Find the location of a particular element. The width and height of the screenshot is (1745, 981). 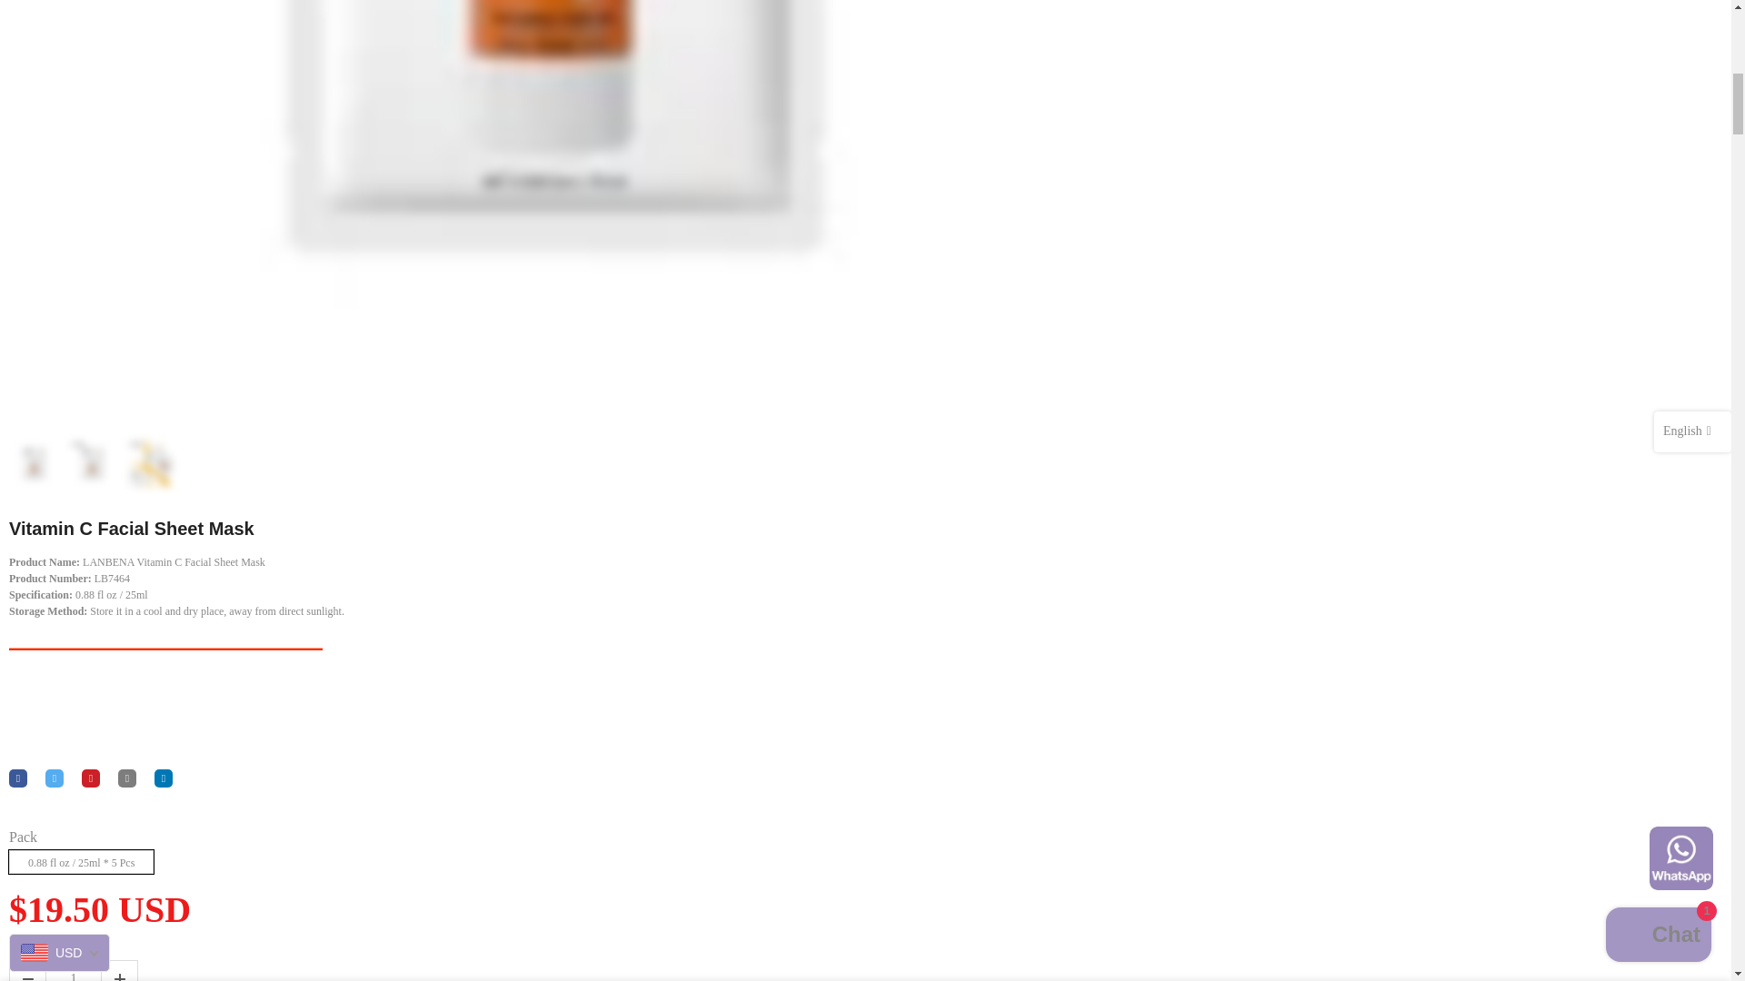

twitter is located at coordinates (54, 778).